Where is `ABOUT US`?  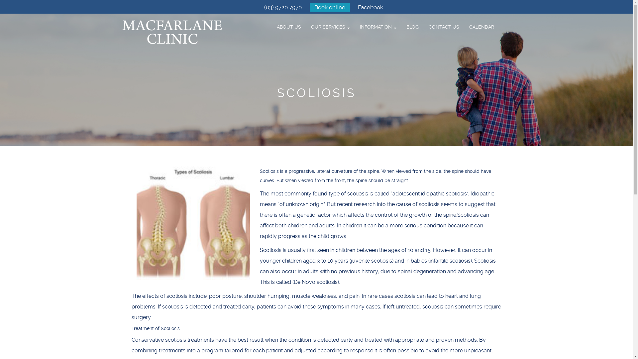
ABOUT US is located at coordinates (289, 27).